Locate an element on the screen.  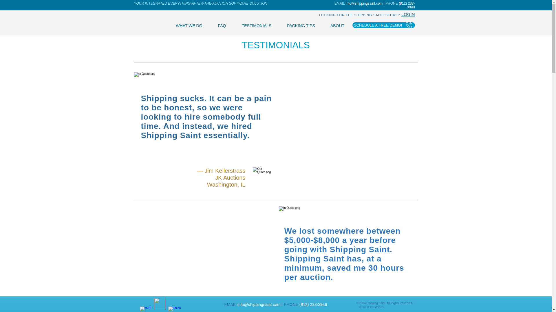
EMAIL is located at coordinates (340, 3).